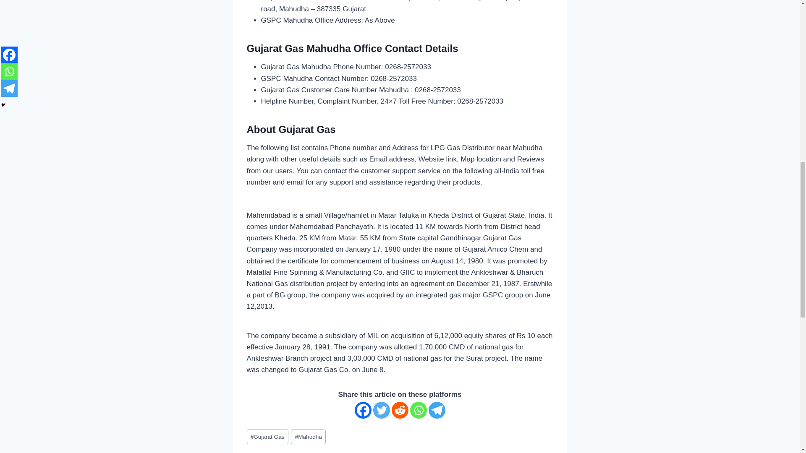 The image size is (806, 453). Describe the element at coordinates (436, 410) in the screenshot. I see `Telegram` at that location.